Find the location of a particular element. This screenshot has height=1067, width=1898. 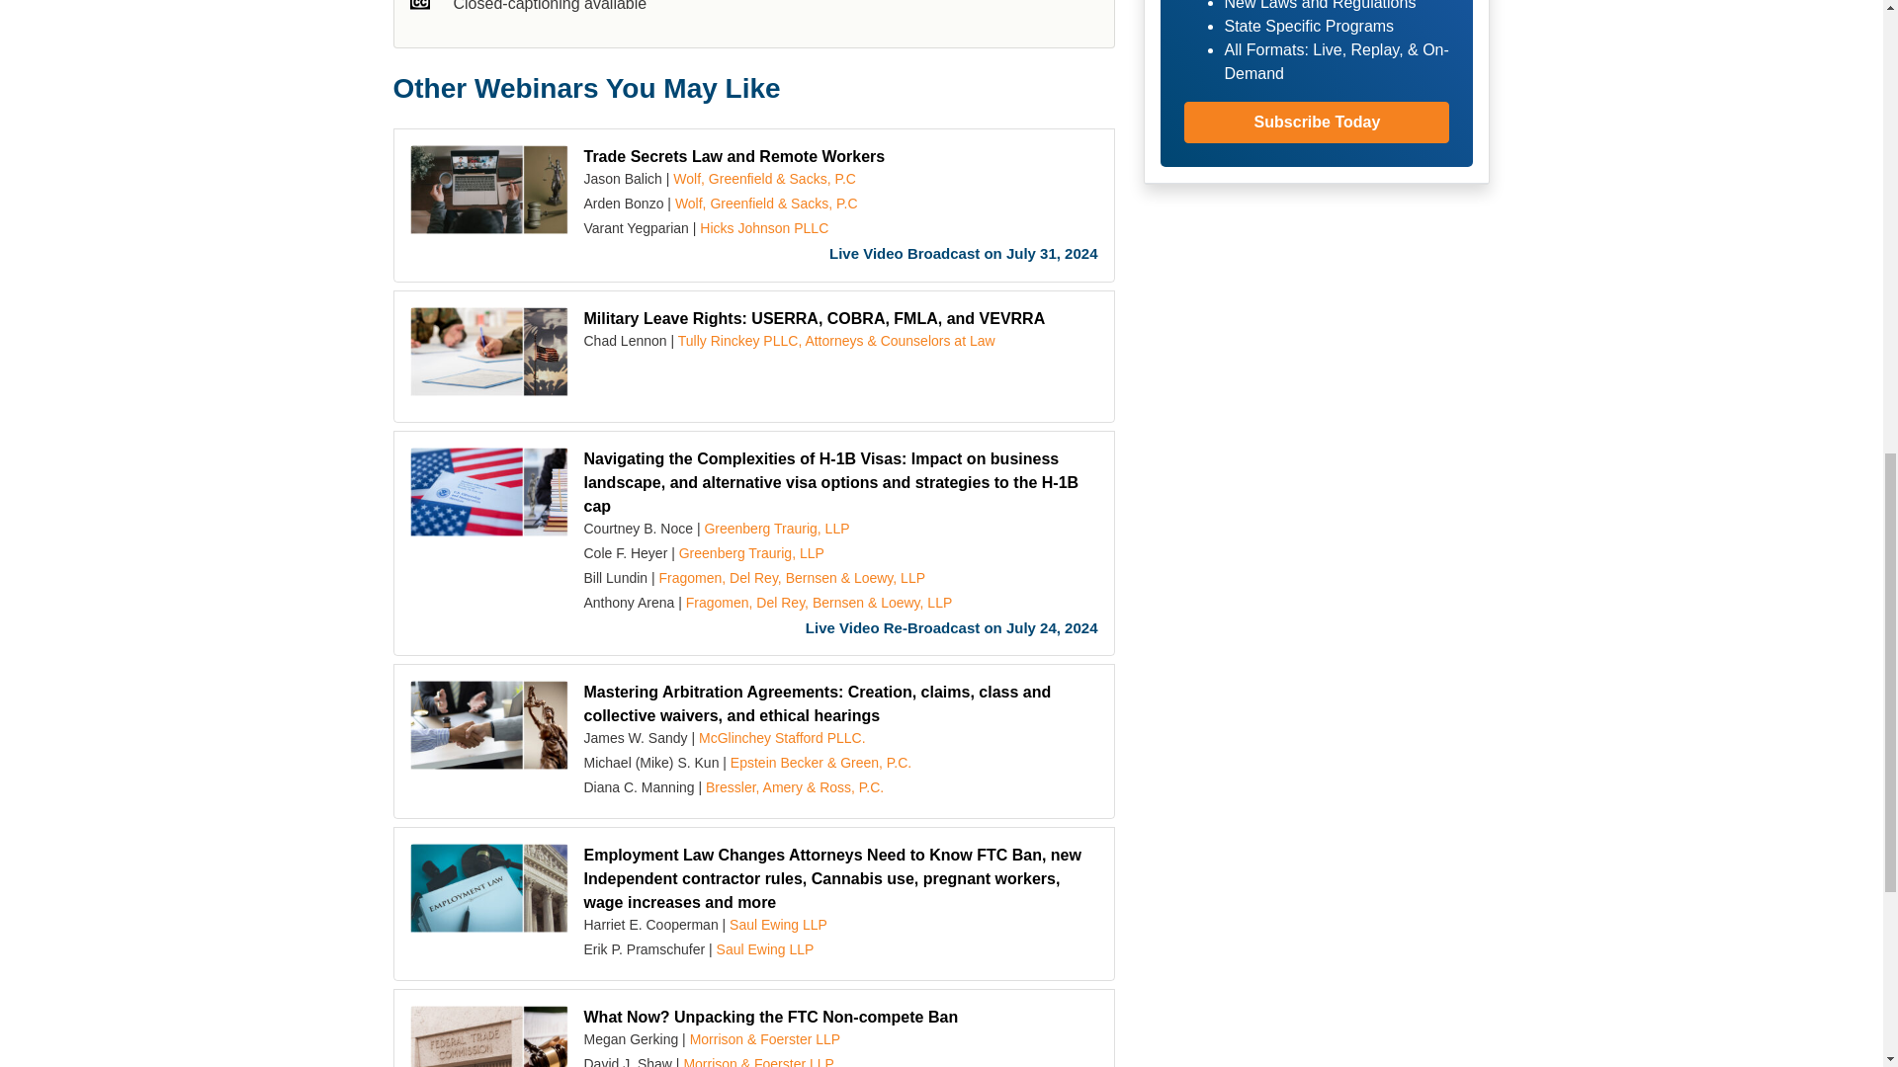

What Now? Unpacking the FTC Non-compete Ban is located at coordinates (488, 1036).